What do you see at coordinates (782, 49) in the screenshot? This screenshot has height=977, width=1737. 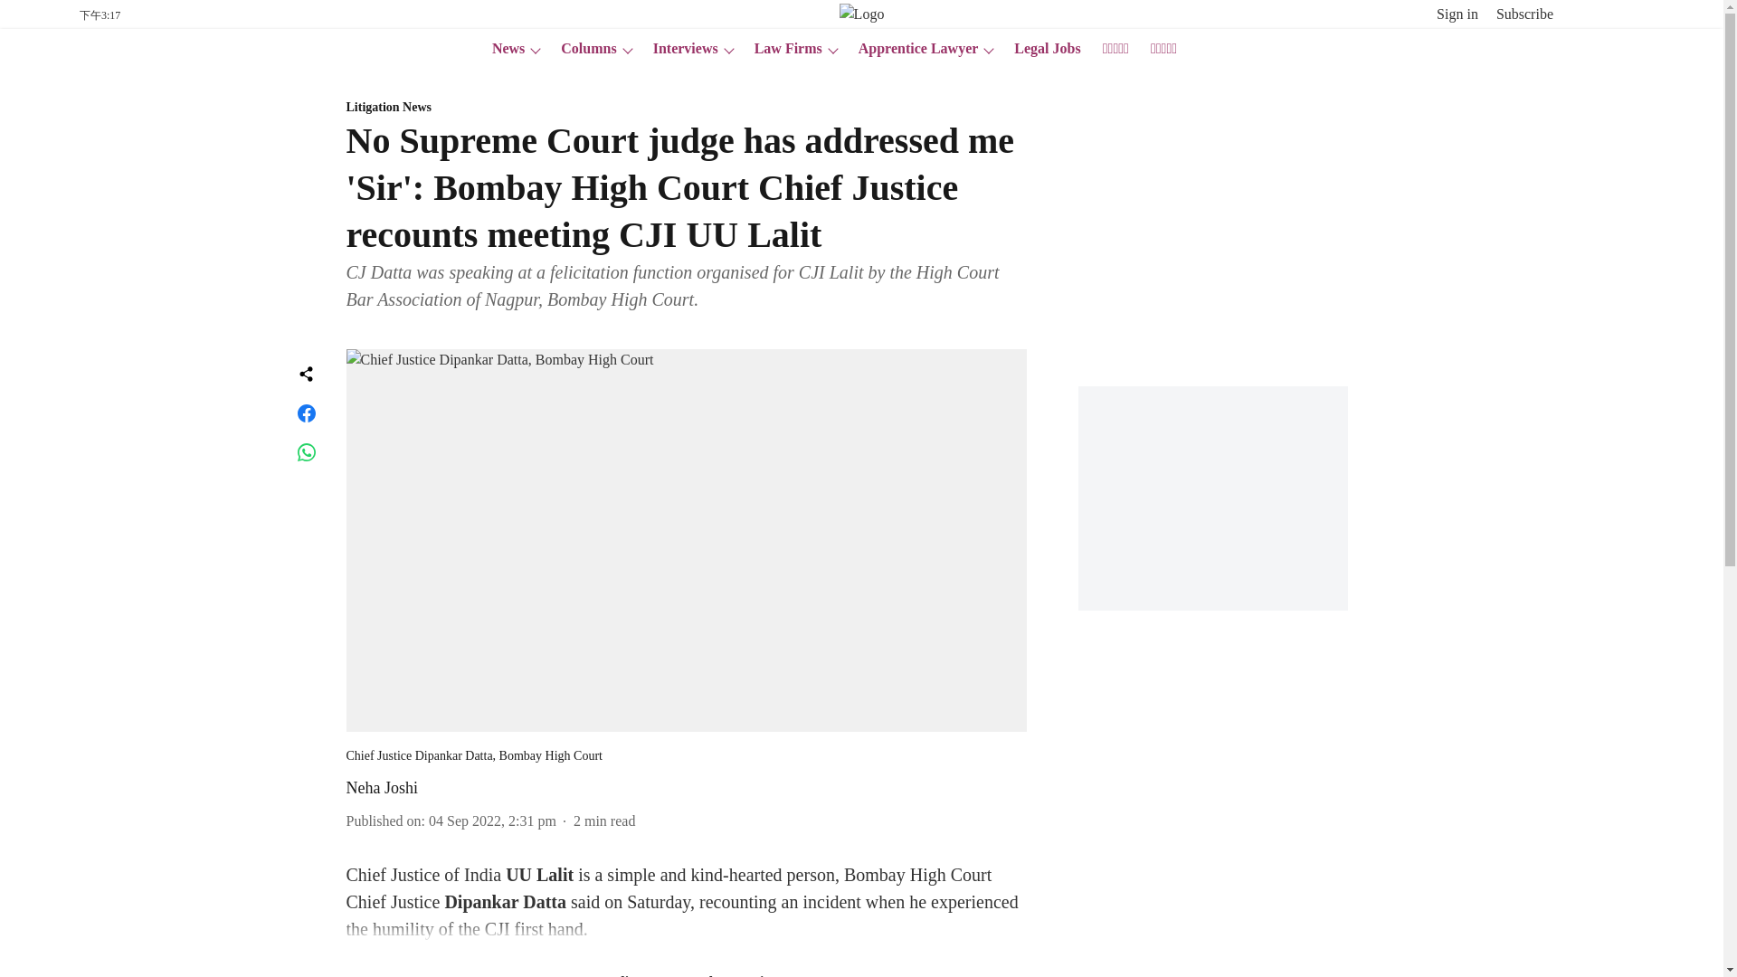 I see `Law Firms` at bounding box center [782, 49].